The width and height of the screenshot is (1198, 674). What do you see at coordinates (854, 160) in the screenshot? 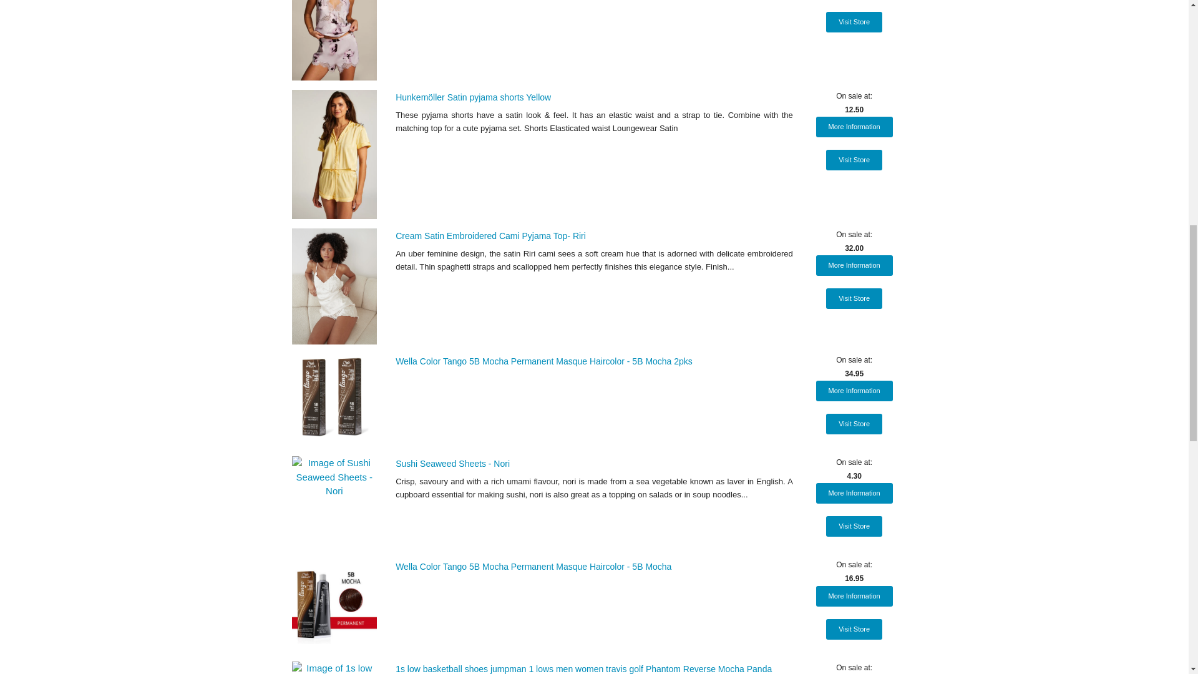
I see `Visit Store` at bounding box center [854, 160].